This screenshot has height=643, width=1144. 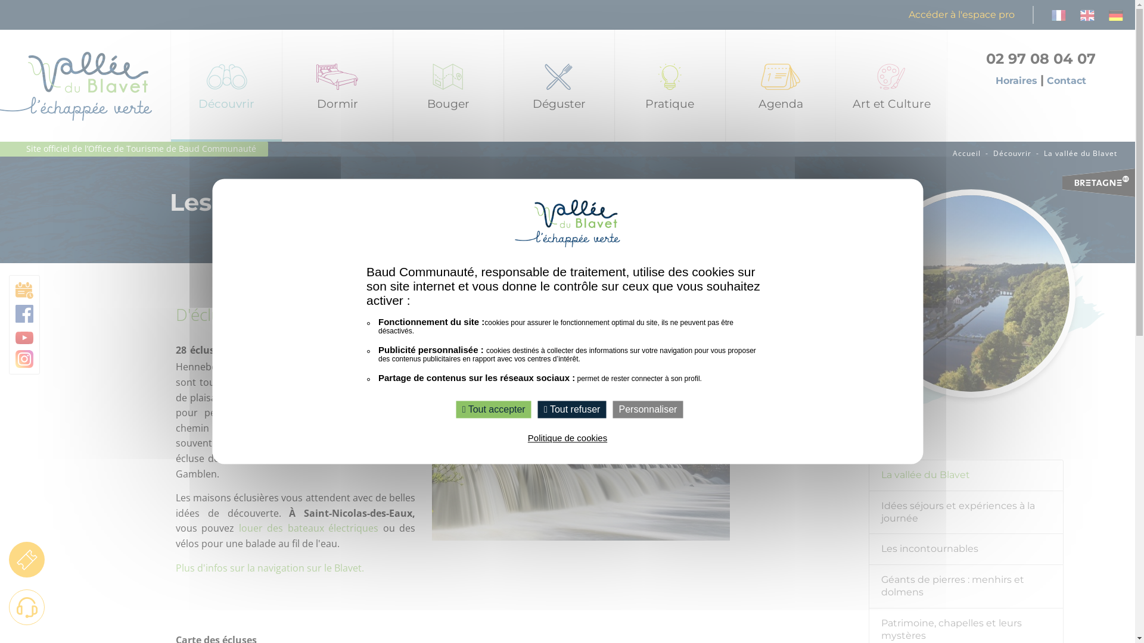 What do you see at coordinates (270, 568) in the screenshot?
I see `Plus d'infos sur la navigation sur le Blavet.` at bounding box center [270, 568].